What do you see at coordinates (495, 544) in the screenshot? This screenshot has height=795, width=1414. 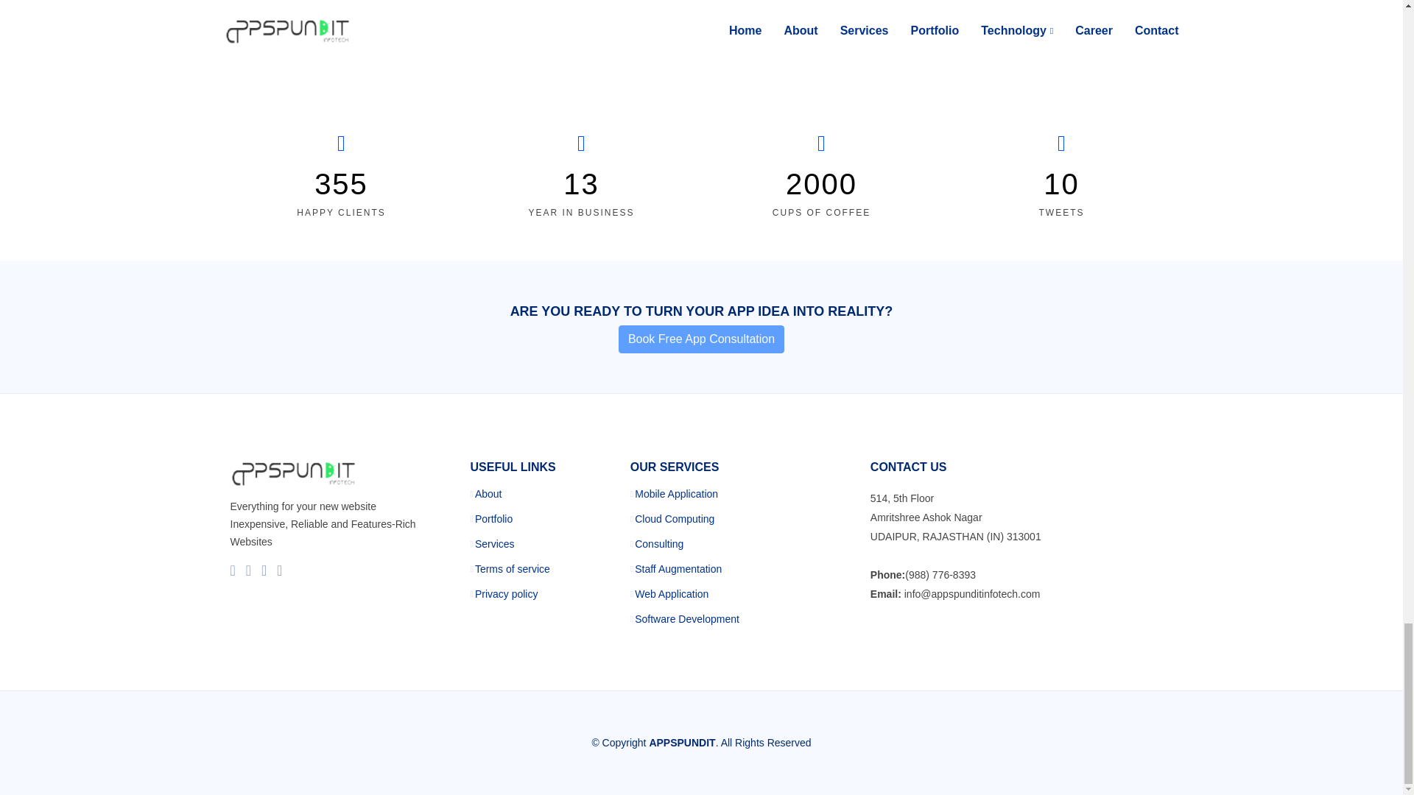 I see `Services` at bounding box center [495, 544].